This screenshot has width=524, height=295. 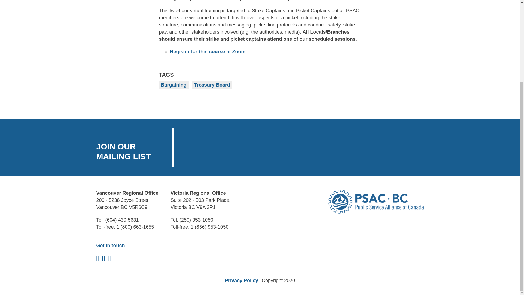 I want to click on Bargaining, so click(x=173, y=85).